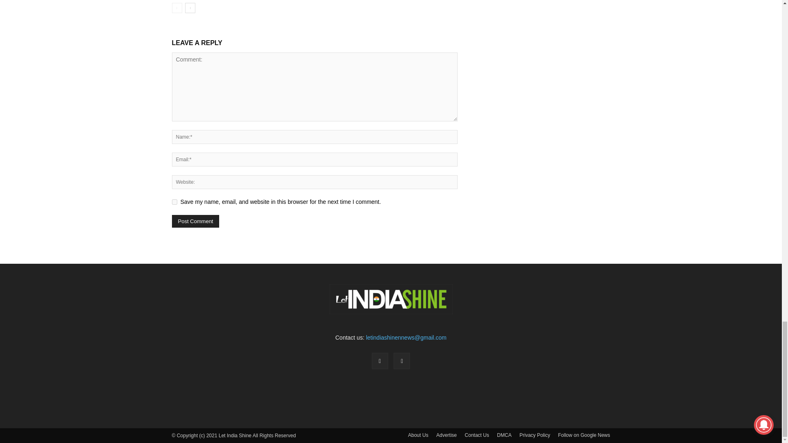  What do you see at coordinates (195, 221) in the screenshot?
I see `Post Comment` at bounding box center [195, 221].